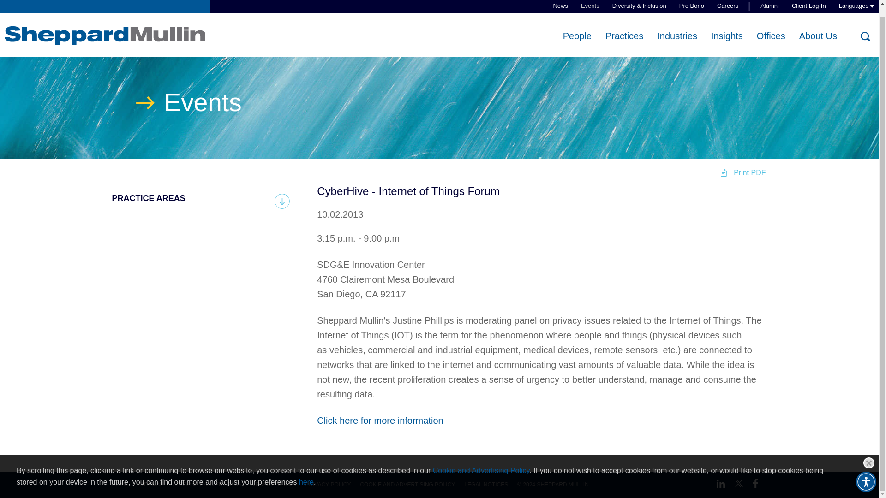 This screenshot has height=498, width=886. Describe the element at coordinates (410, 6) in the screenshot. I see `Menu` at that location.